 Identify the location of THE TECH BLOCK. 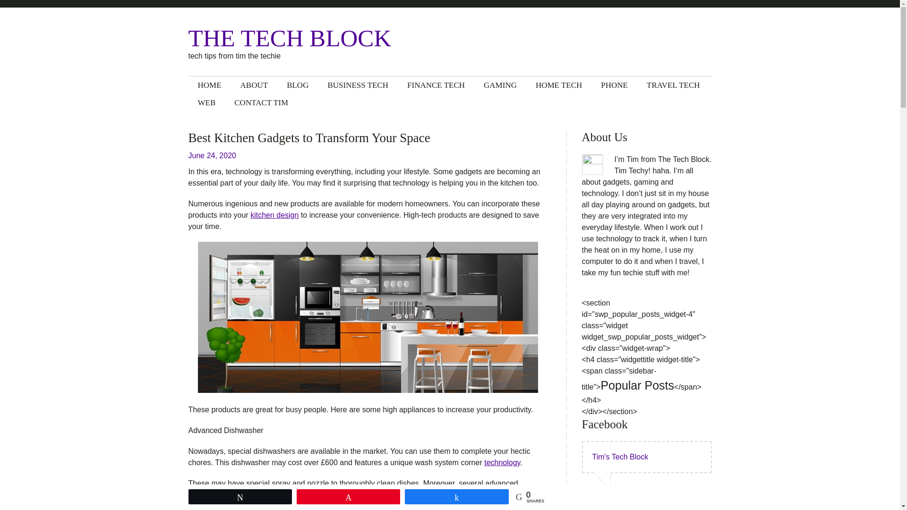
(299, 38).